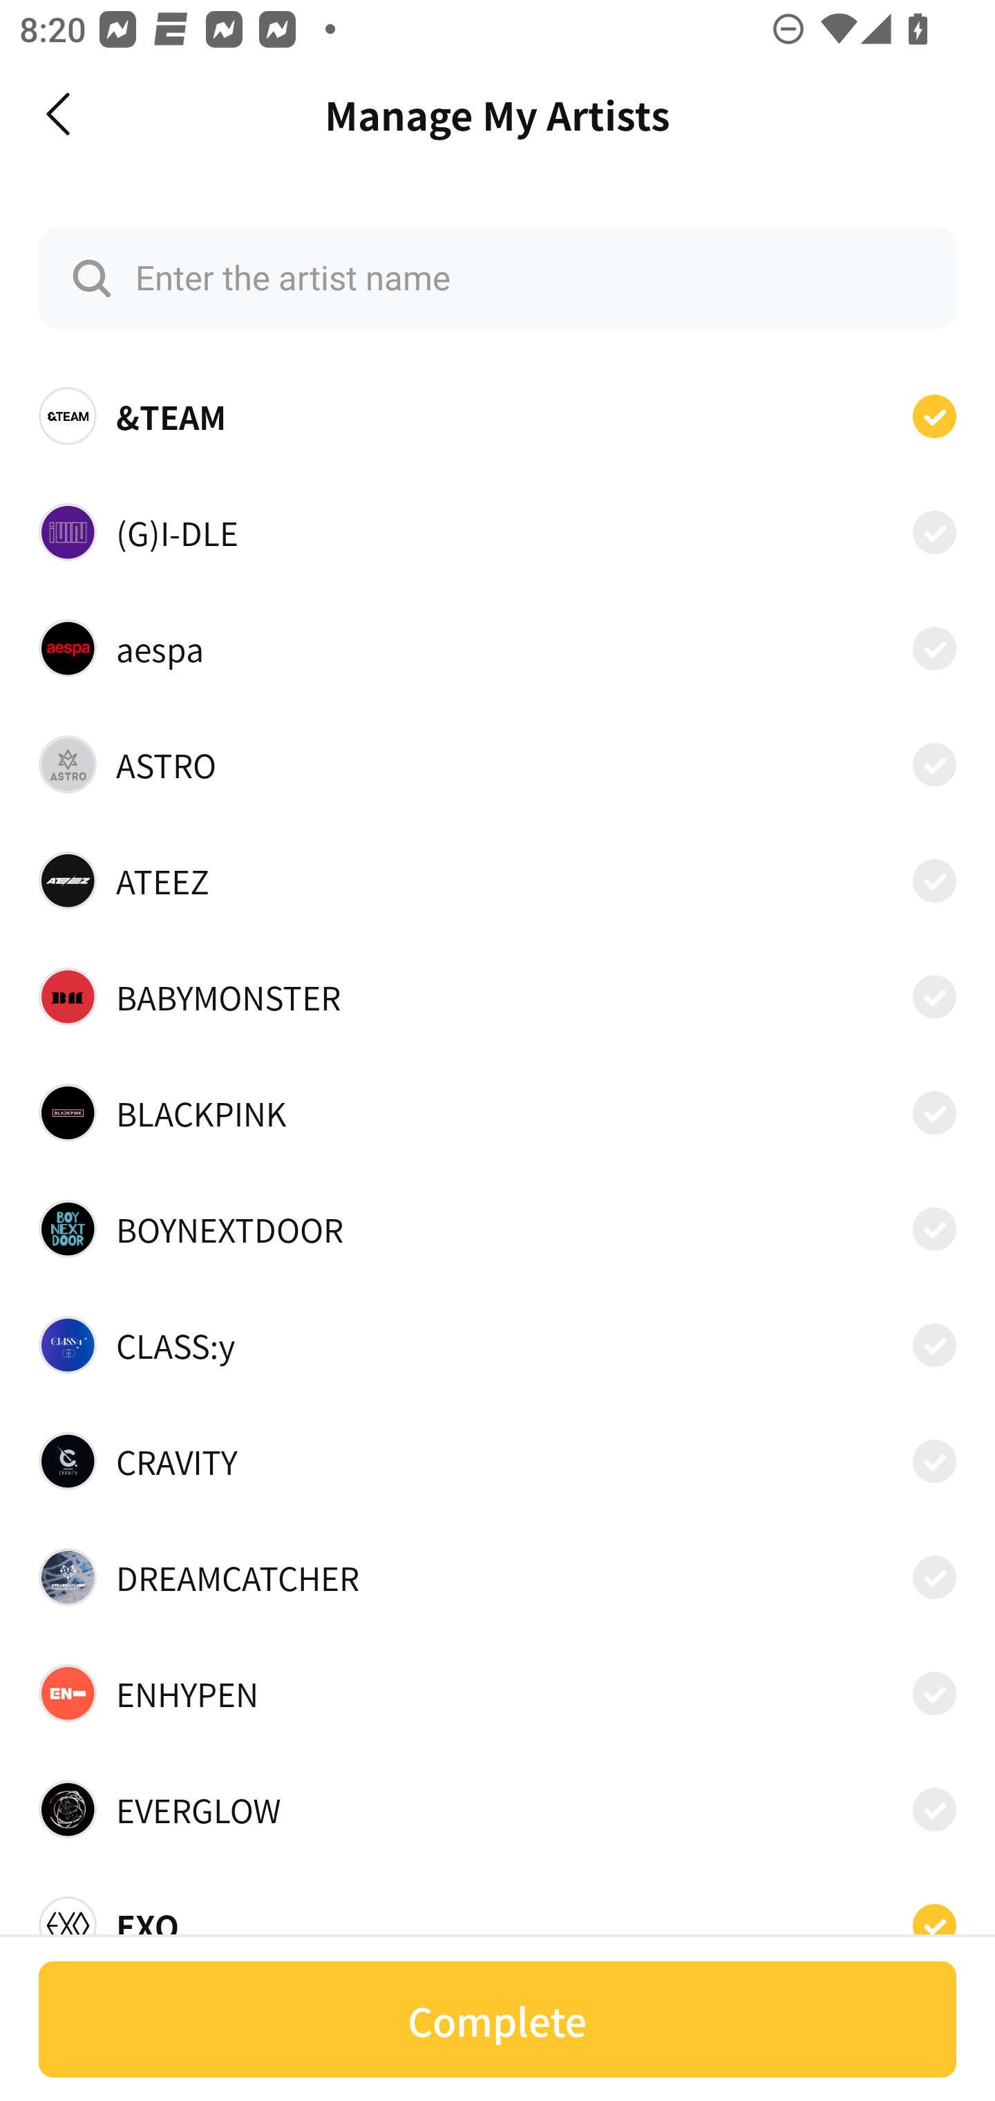 The width and height of the screenshot is (995, 2101). Describe the element at coordinates (497, 1461) in the screenshot. I see `CRAVITY` at that location.